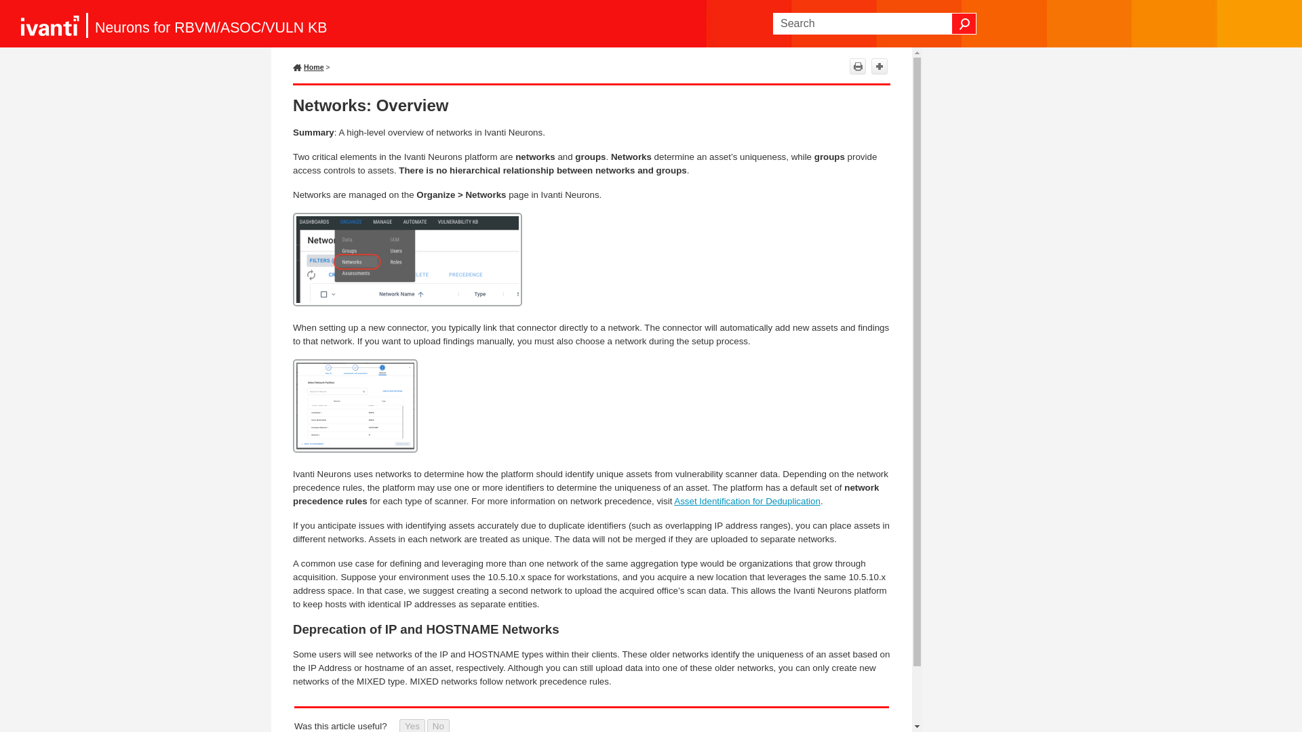 The height and width of the screenshot is (732, 1302). What do you see at coordinates (309, 66) in the screenshot?
I see `Home` at bounding box center [309, 66].